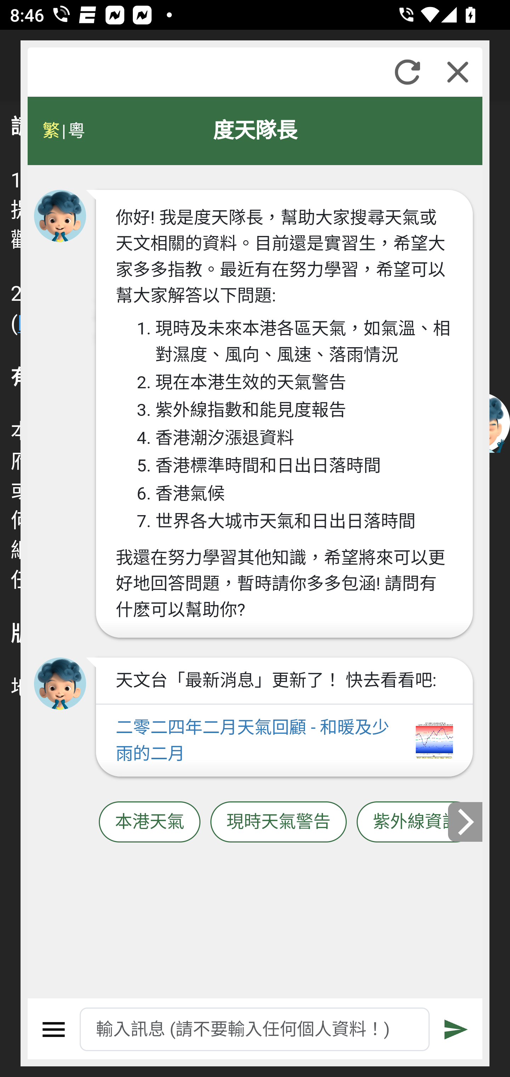 The width and height of the screenshot is (510, 1077). Describe the element at coordinates (149, 822) in the screenshot. I see `本港天氣` at that location.